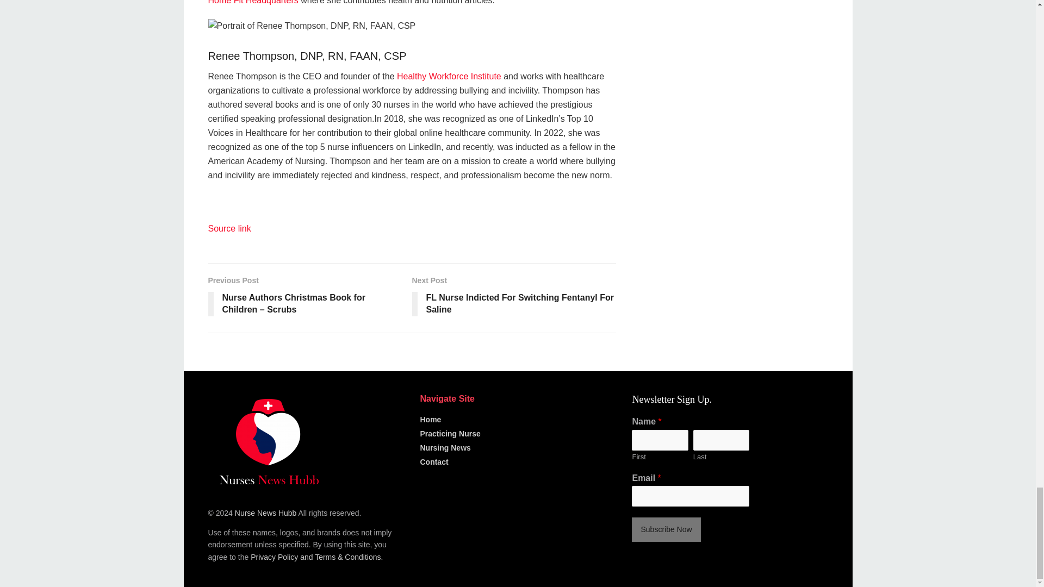 The width and height of the screenshot is (1044, 587). Describe the element at coordinates (229, 228) in the screenshot. I see `Source link` at that location.